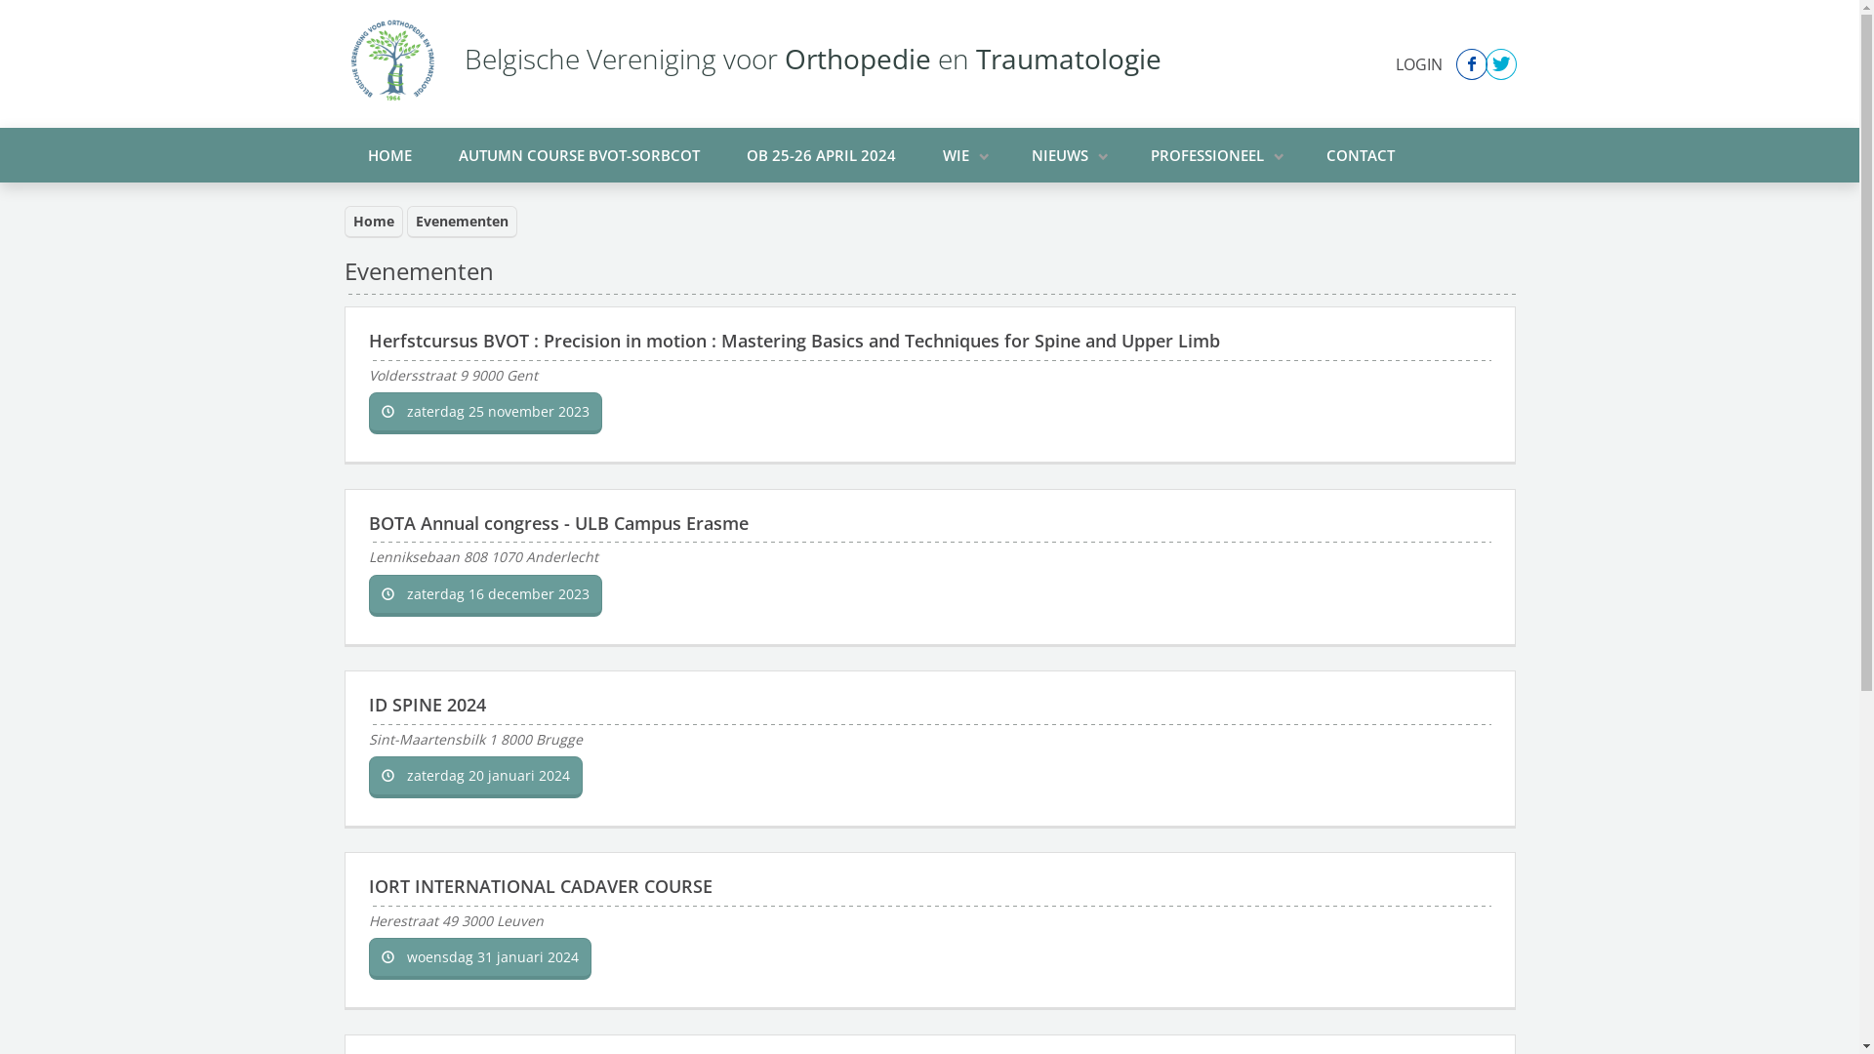 The height and width of the screenshot is (1054, 1874). What do you see at coordinates (820, 154) in the screenshot?
I see `OB 25-26 APRIL 2024` at bounding box center [820, 154].